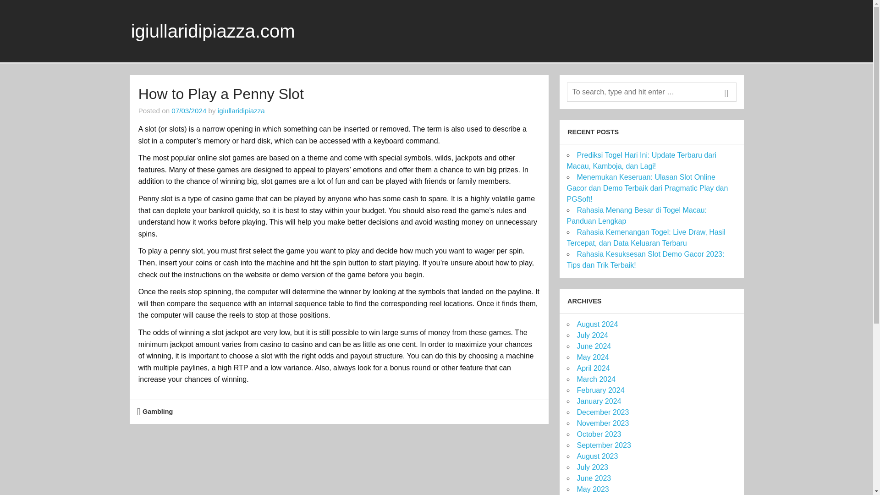 The width and height of the screenshot is (880, 495). What do you see at coordinates (596, 379) in the screenshot?
I see `March 2024` at bounding box center [596, 379].